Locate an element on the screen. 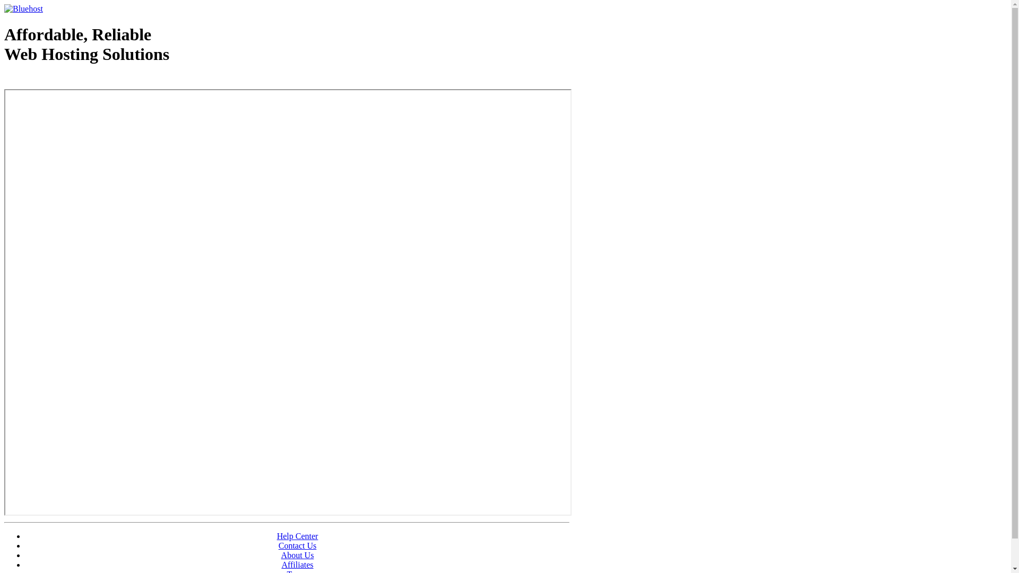  Contact Us is located at coordinates (298, 545).